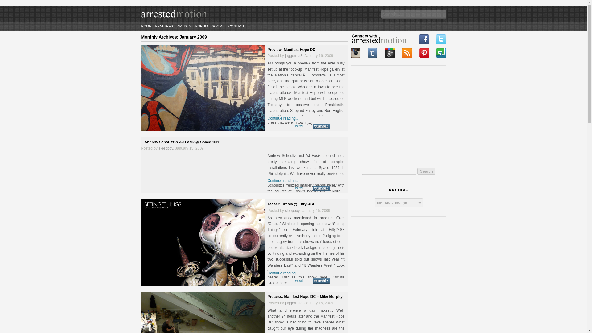  I want to click on FORUM, so click(201, 26).